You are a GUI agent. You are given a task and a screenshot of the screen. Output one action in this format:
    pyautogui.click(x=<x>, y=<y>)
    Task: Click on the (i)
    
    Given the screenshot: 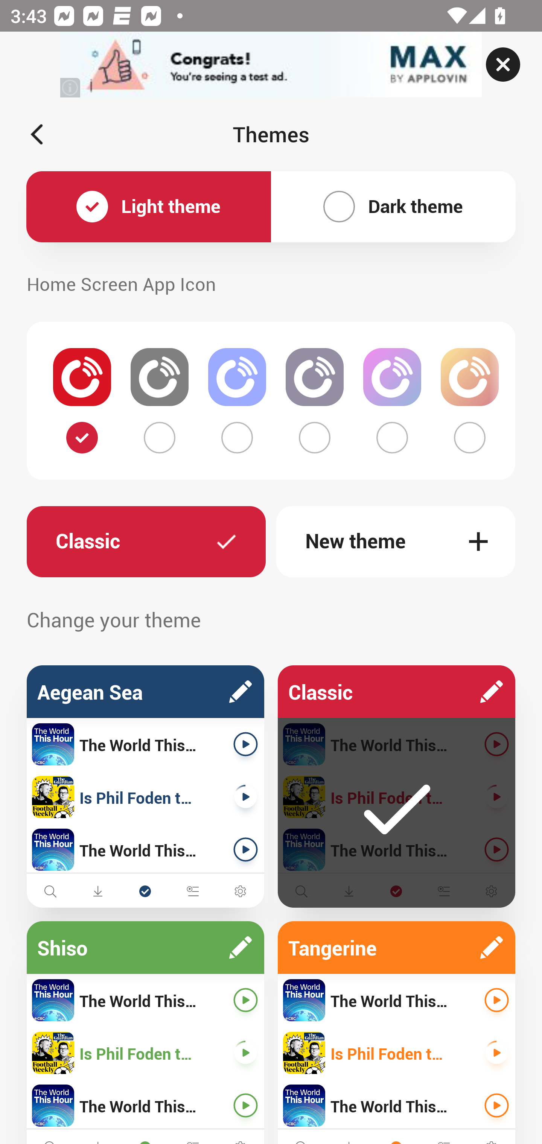 What is the action you would take?
    pyautogui.click(x=71, y=87)
    